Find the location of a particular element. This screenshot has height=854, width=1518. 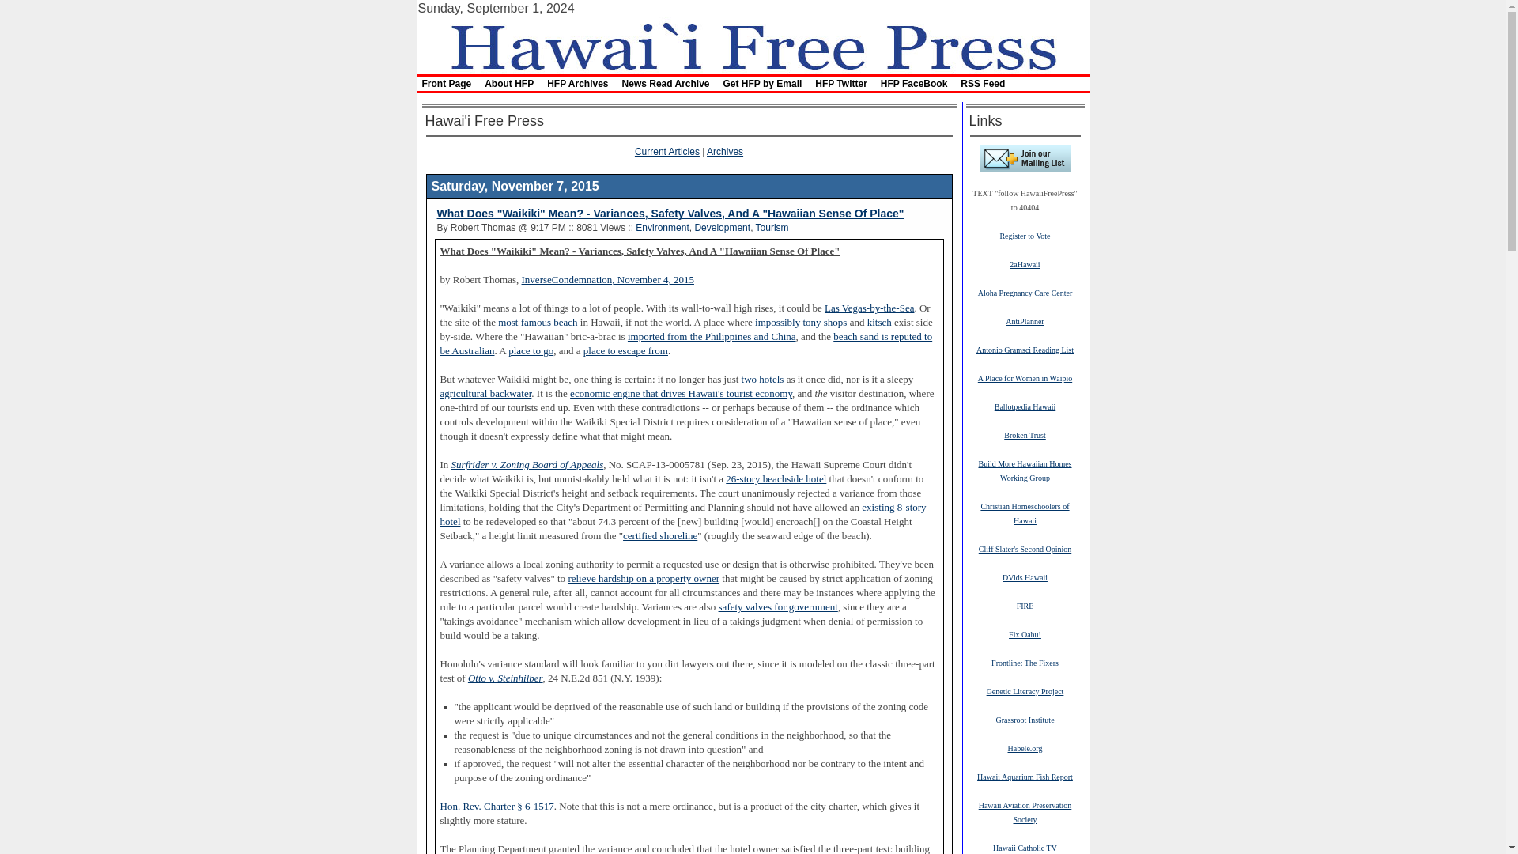

most famous beach is located at coordinates (537, 322).